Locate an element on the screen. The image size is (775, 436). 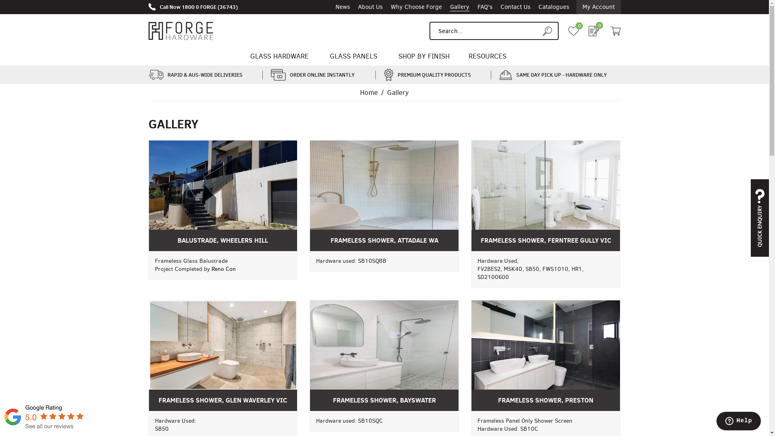
Gallery is located at coordinates (459, 7).